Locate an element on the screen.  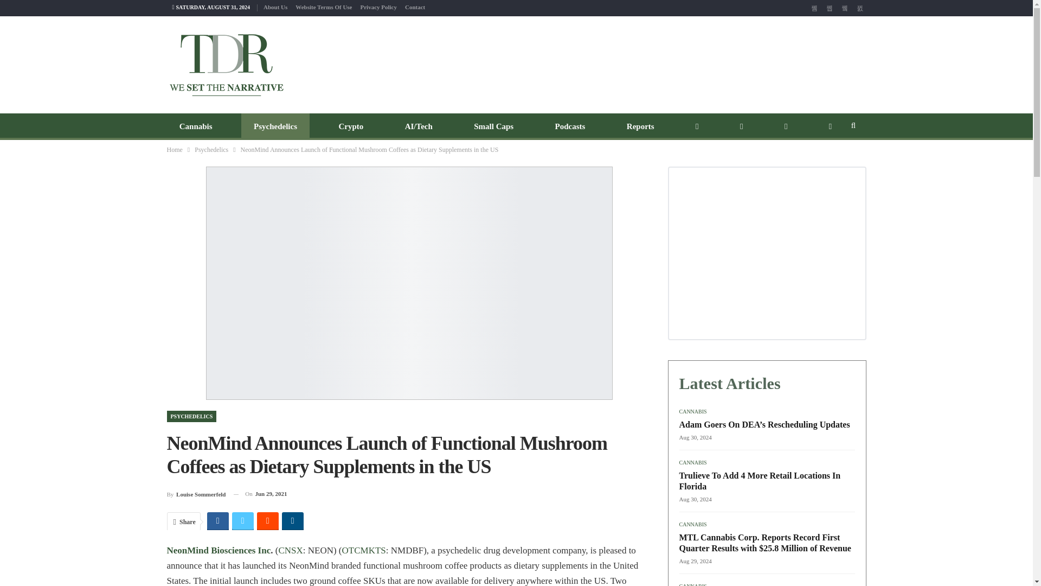
By Louise Sommerfeld is located at coordinates (196, 494).